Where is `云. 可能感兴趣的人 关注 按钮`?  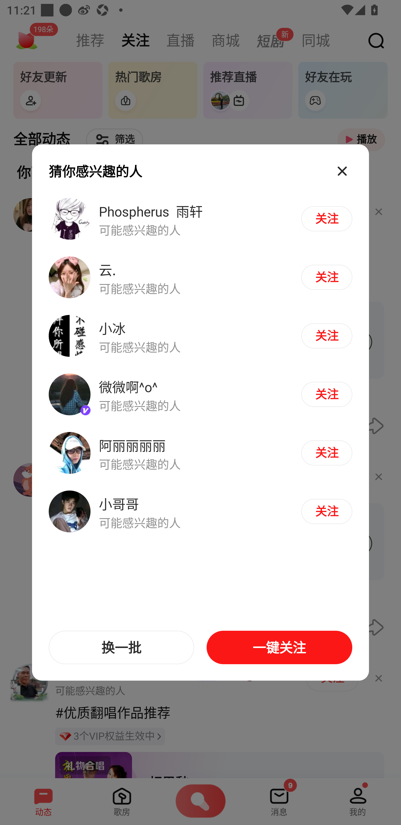
云. 可能感兴趣的人 关注 按钮 is located at coordinates (200, 278).